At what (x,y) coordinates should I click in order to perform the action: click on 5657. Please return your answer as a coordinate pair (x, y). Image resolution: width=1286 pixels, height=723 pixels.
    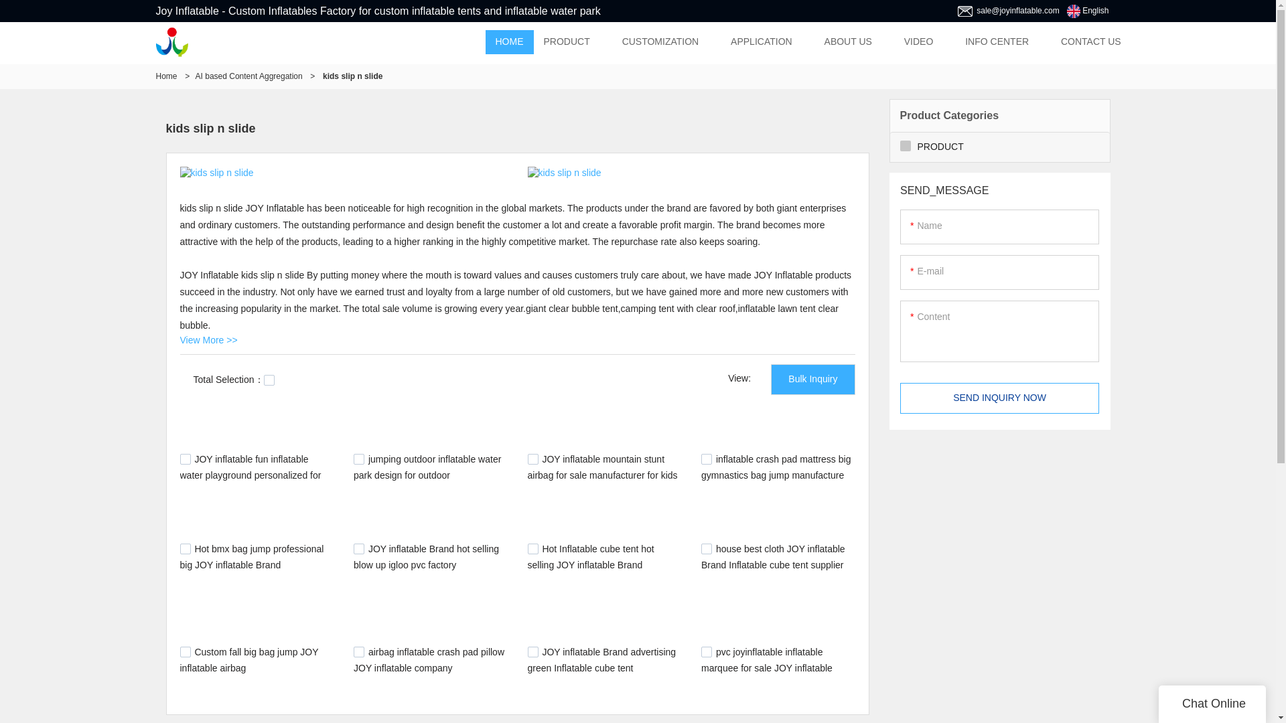
    Looking at the image, I should click on (533, 459).